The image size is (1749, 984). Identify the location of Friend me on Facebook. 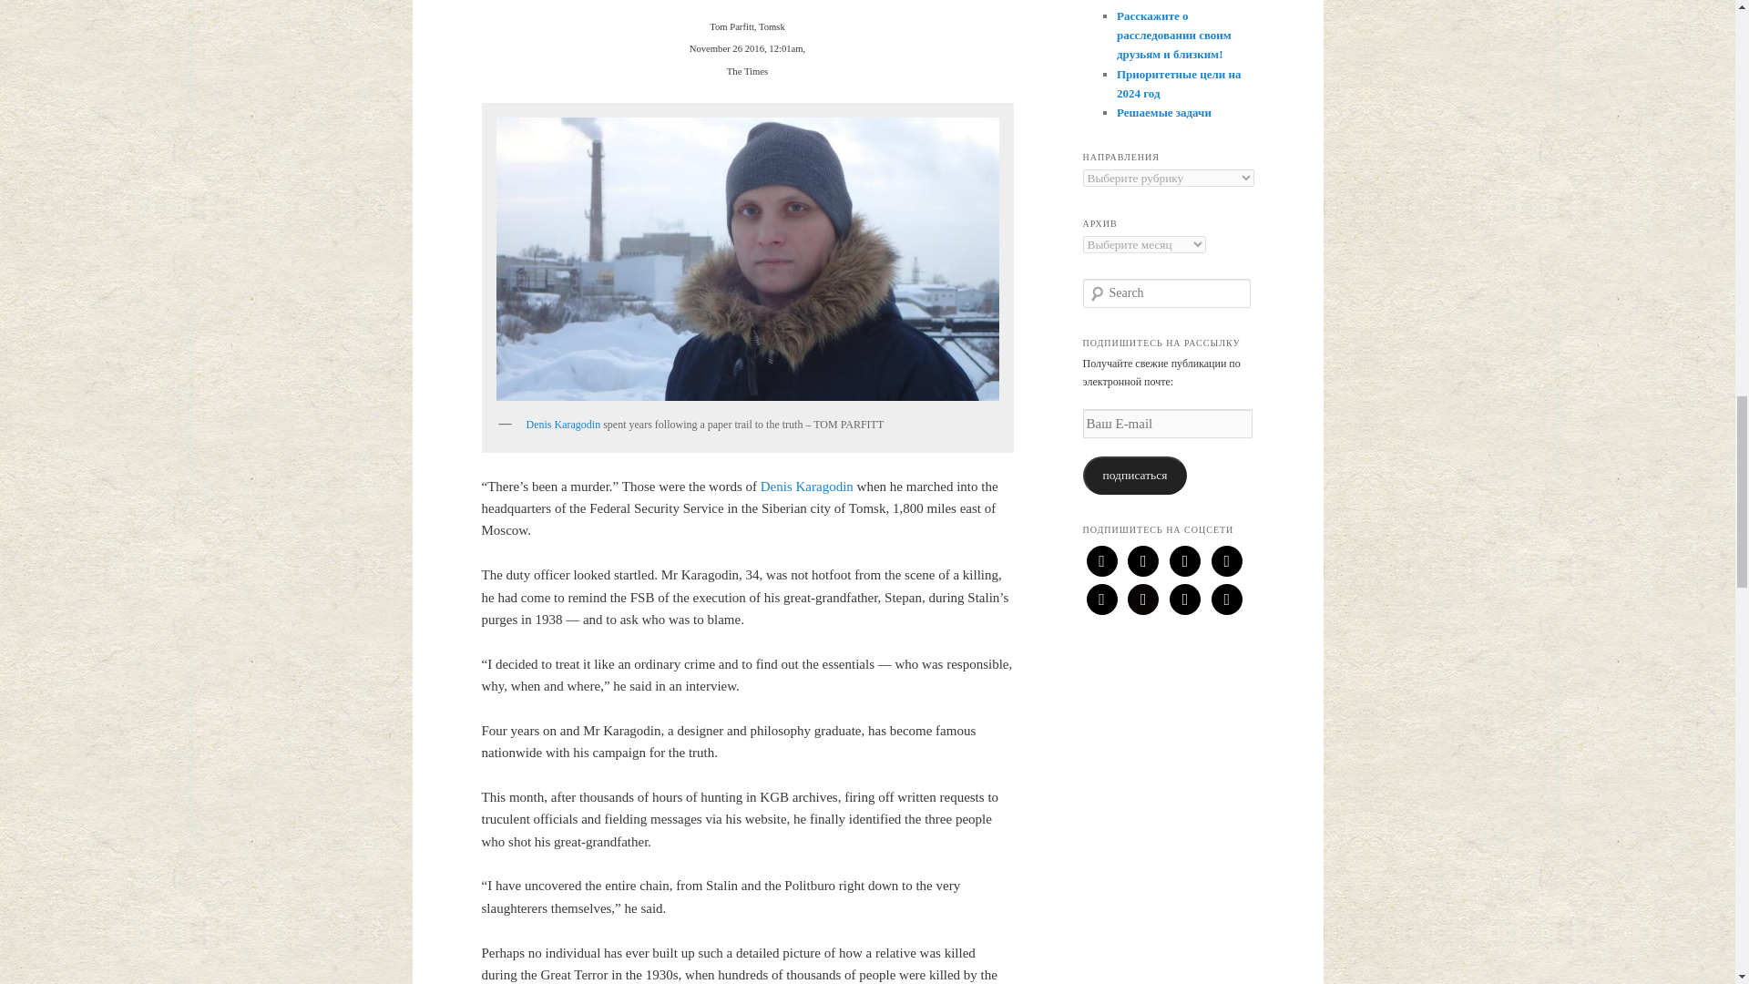
(1226, 559).